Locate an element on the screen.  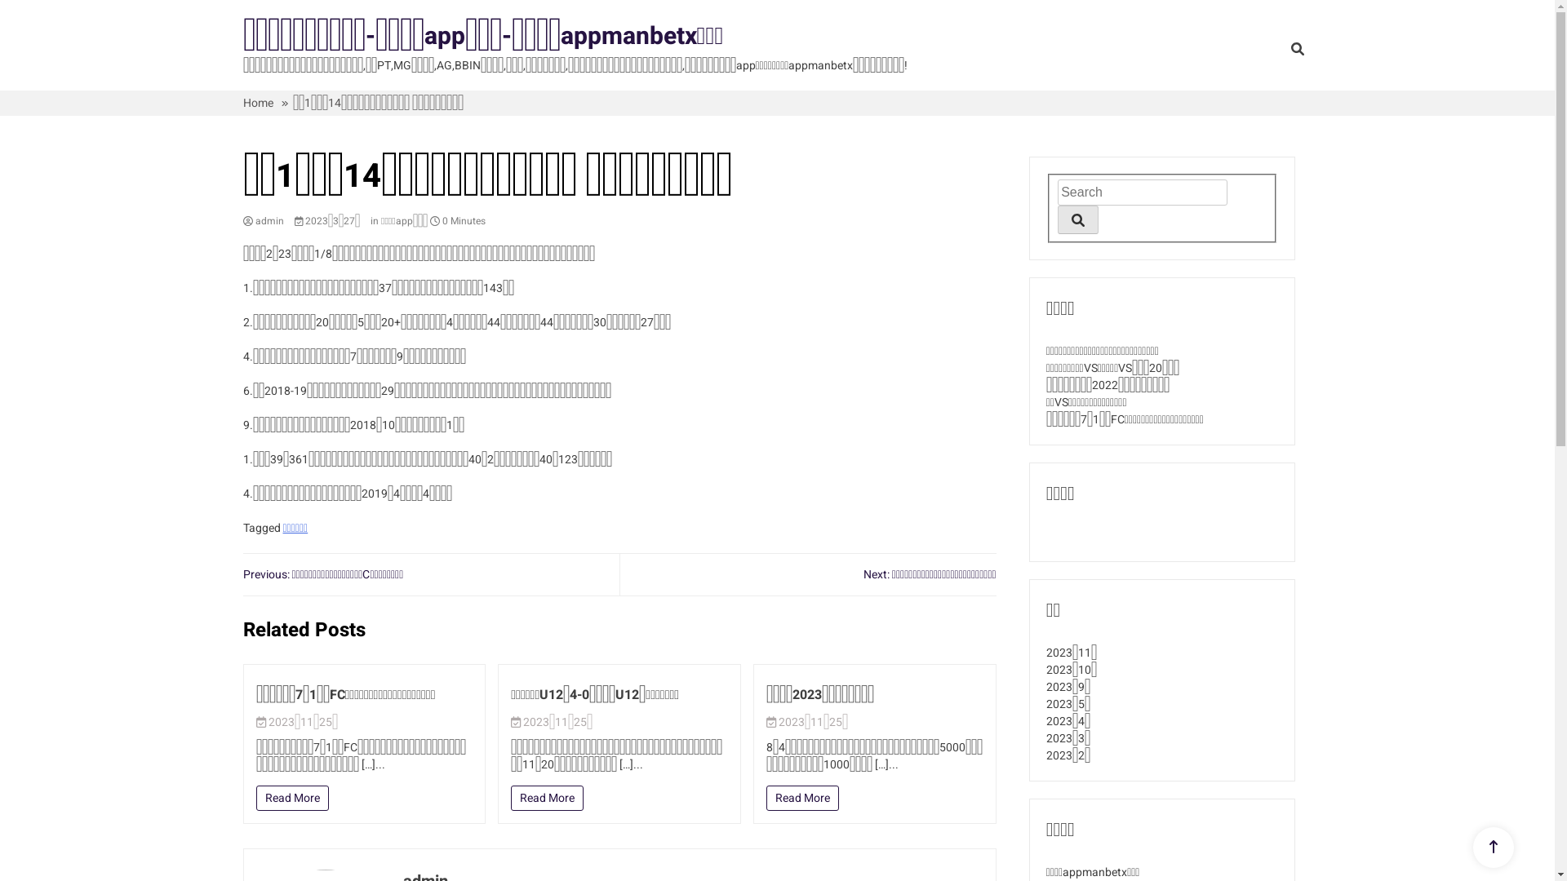
Read More is located at coordinates (292, 798).